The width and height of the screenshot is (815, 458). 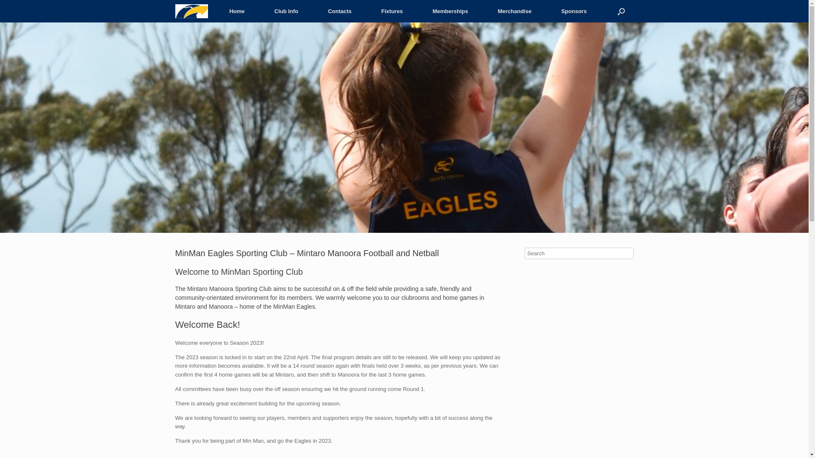 I want to click on Merchandise, so click(x=514, y=11).